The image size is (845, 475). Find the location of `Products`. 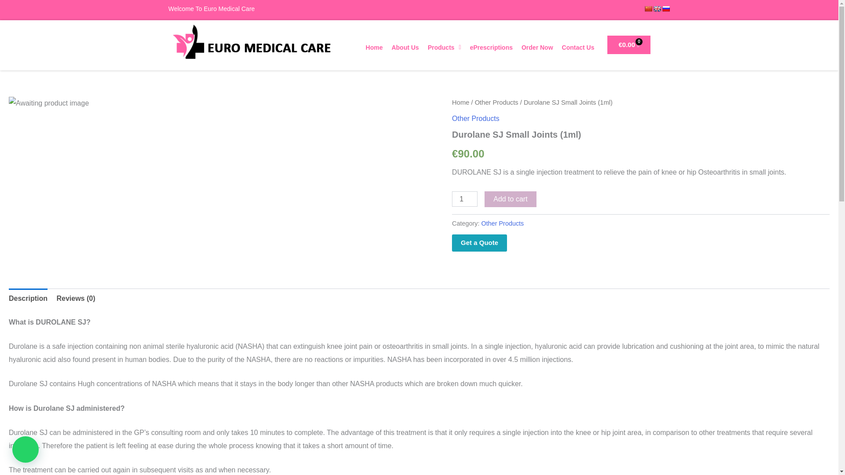

Products is located at coordinates (444, 47).